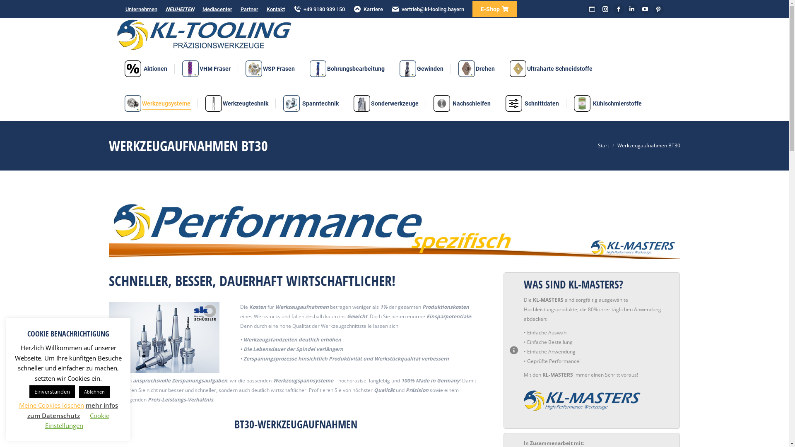  What do you see at coordinates (217, 9) in the screenshot?
I see `Mediacenter` at bounding box center [217, 9].